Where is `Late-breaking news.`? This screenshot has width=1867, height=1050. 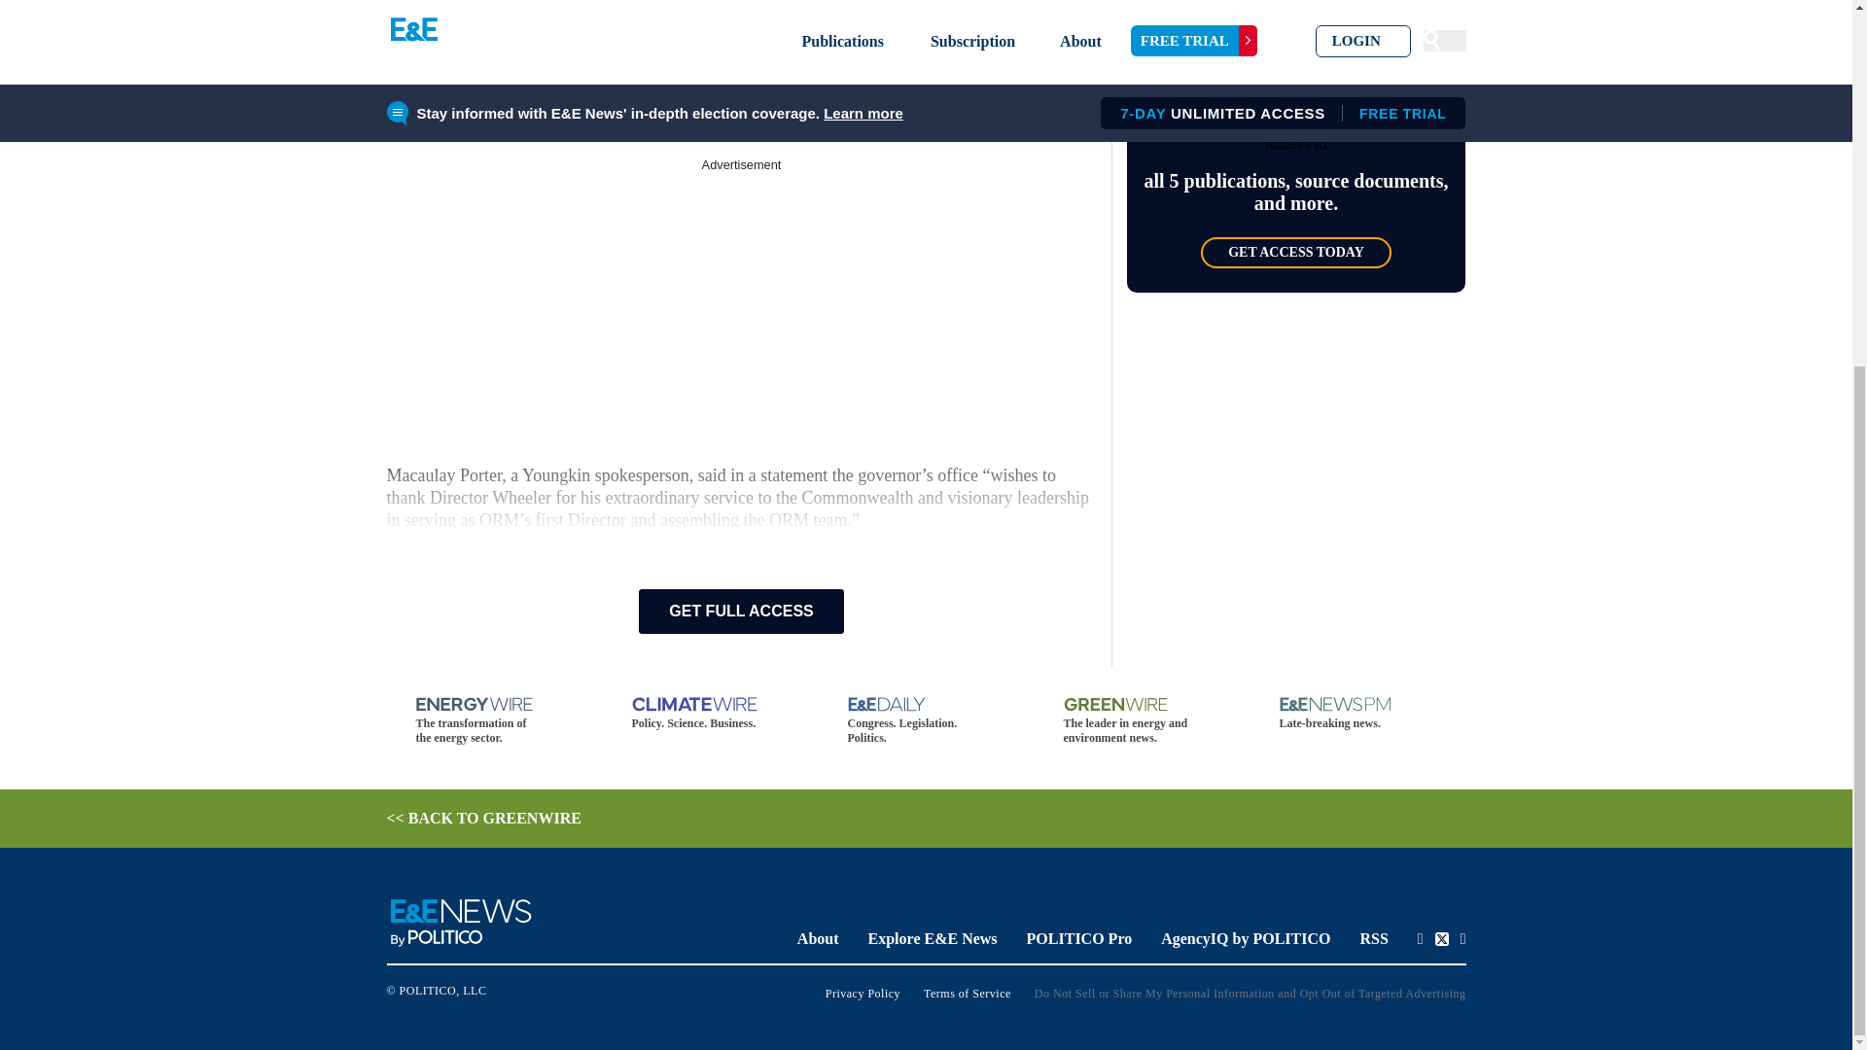
Late-breaking news. is located at coordinates (1357, 714).